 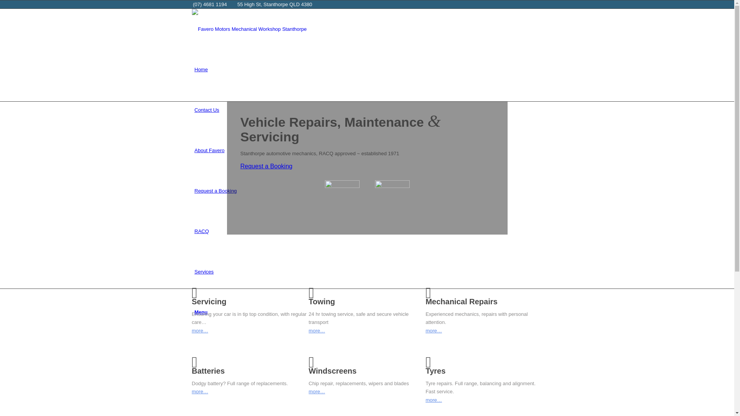 What do you see at coordinates (267, 166) in the screenshot?
I see `Request a Booking` at bounding box center [267, 166].